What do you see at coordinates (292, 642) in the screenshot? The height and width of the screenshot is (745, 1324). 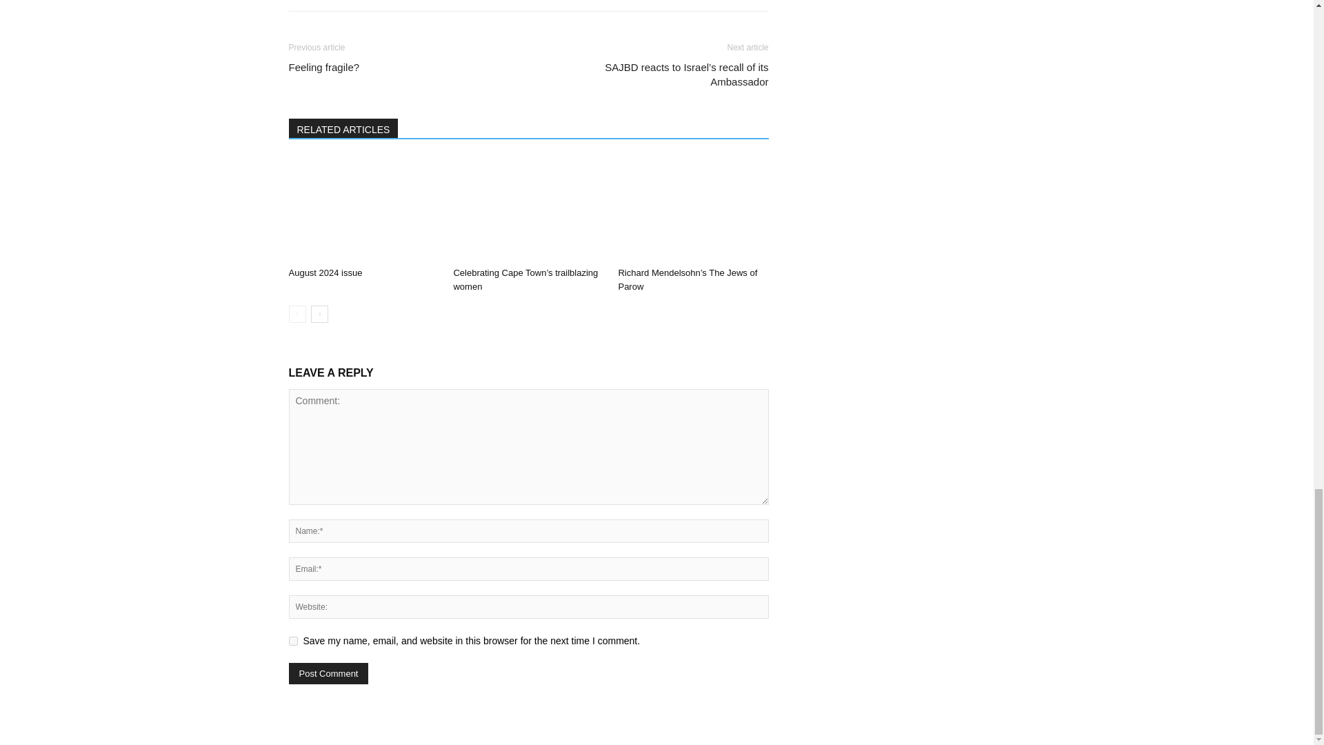 I see `yes` at bounding box center [292, 642].